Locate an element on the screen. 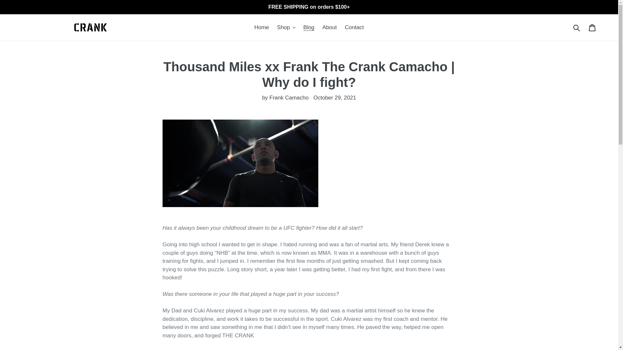 The image size is (623, 350). Home is located at coordinates (262, 28).